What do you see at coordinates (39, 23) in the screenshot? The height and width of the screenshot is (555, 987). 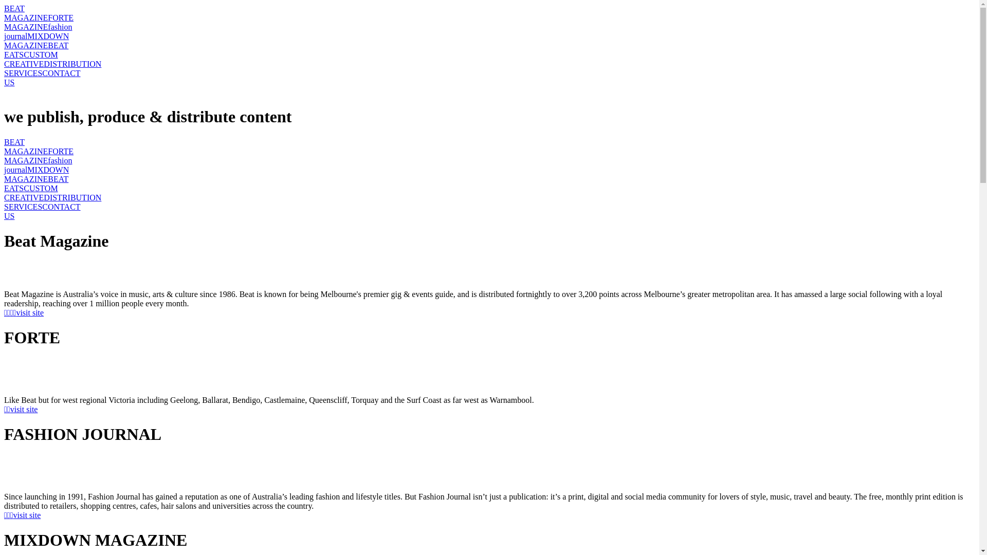 I see `FORTE
MAGAZINE` at bounding box center [39, 23].